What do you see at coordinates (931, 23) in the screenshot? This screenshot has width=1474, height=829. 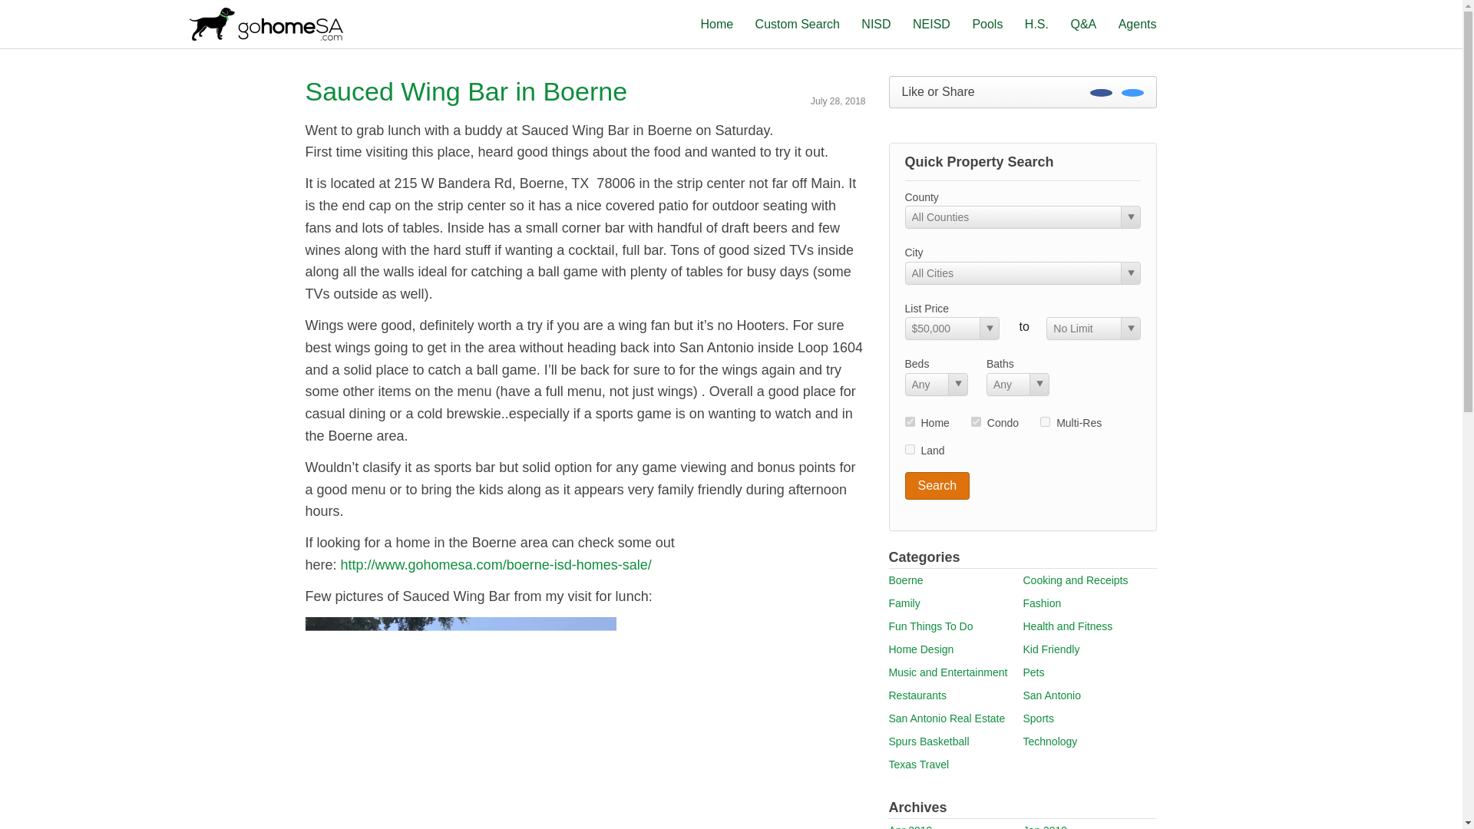 I see `NEISD` at bounding box center [931, 23].